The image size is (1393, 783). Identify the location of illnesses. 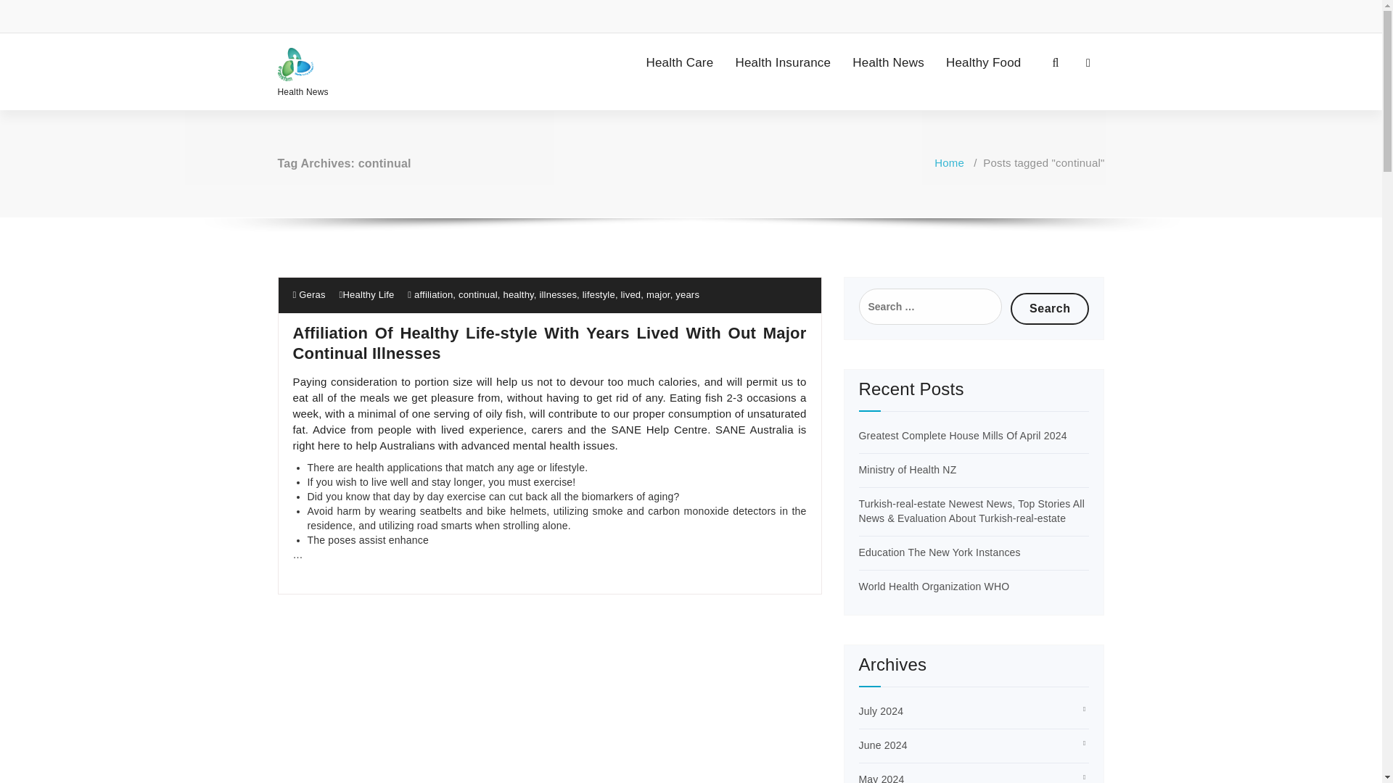
(557, 294).